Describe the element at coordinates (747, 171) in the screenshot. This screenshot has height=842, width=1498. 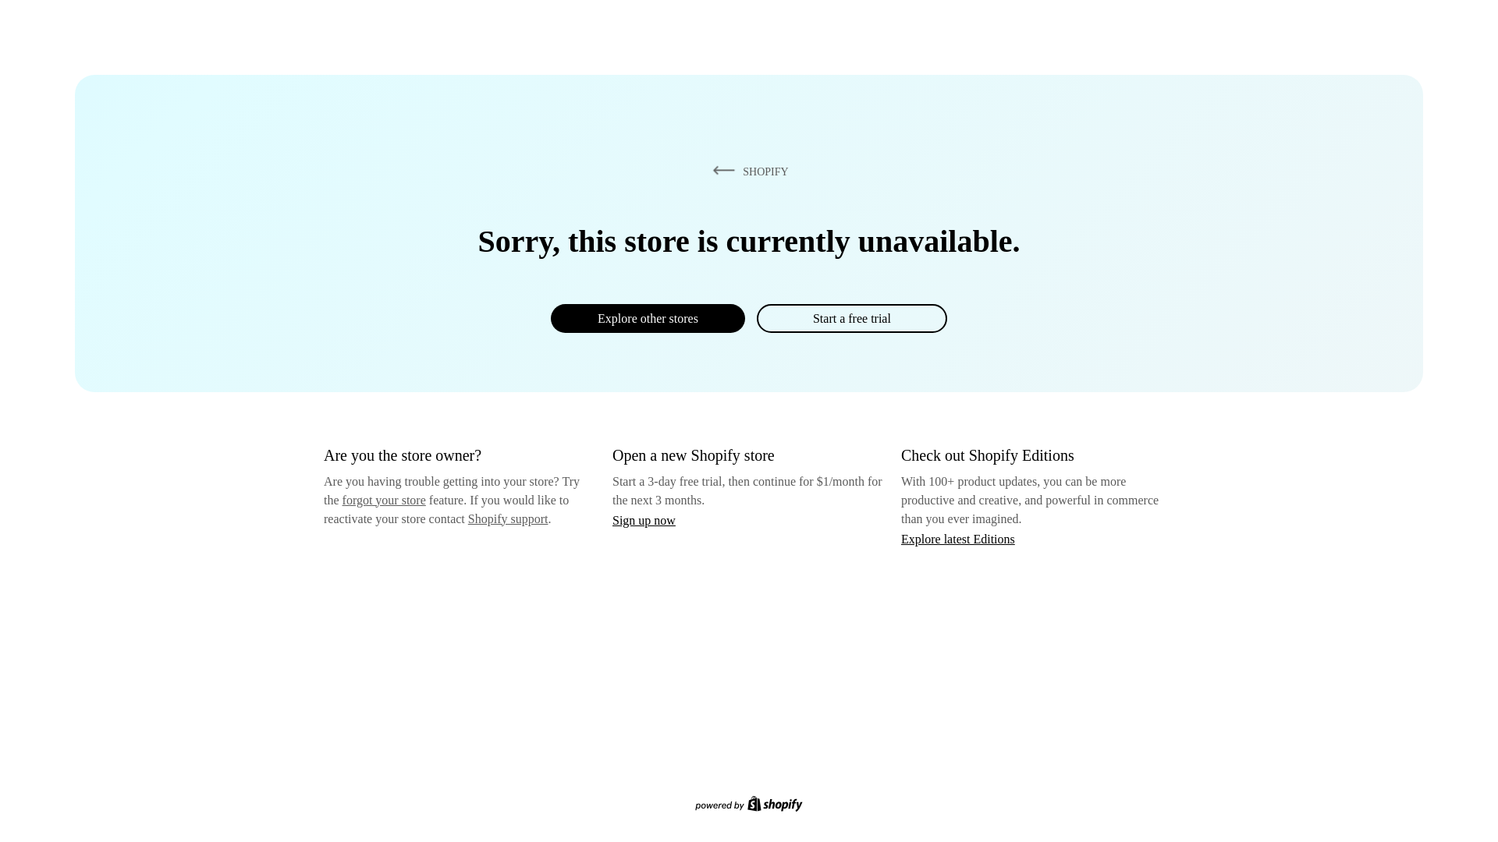
I see `SHOPIFY` at that location.